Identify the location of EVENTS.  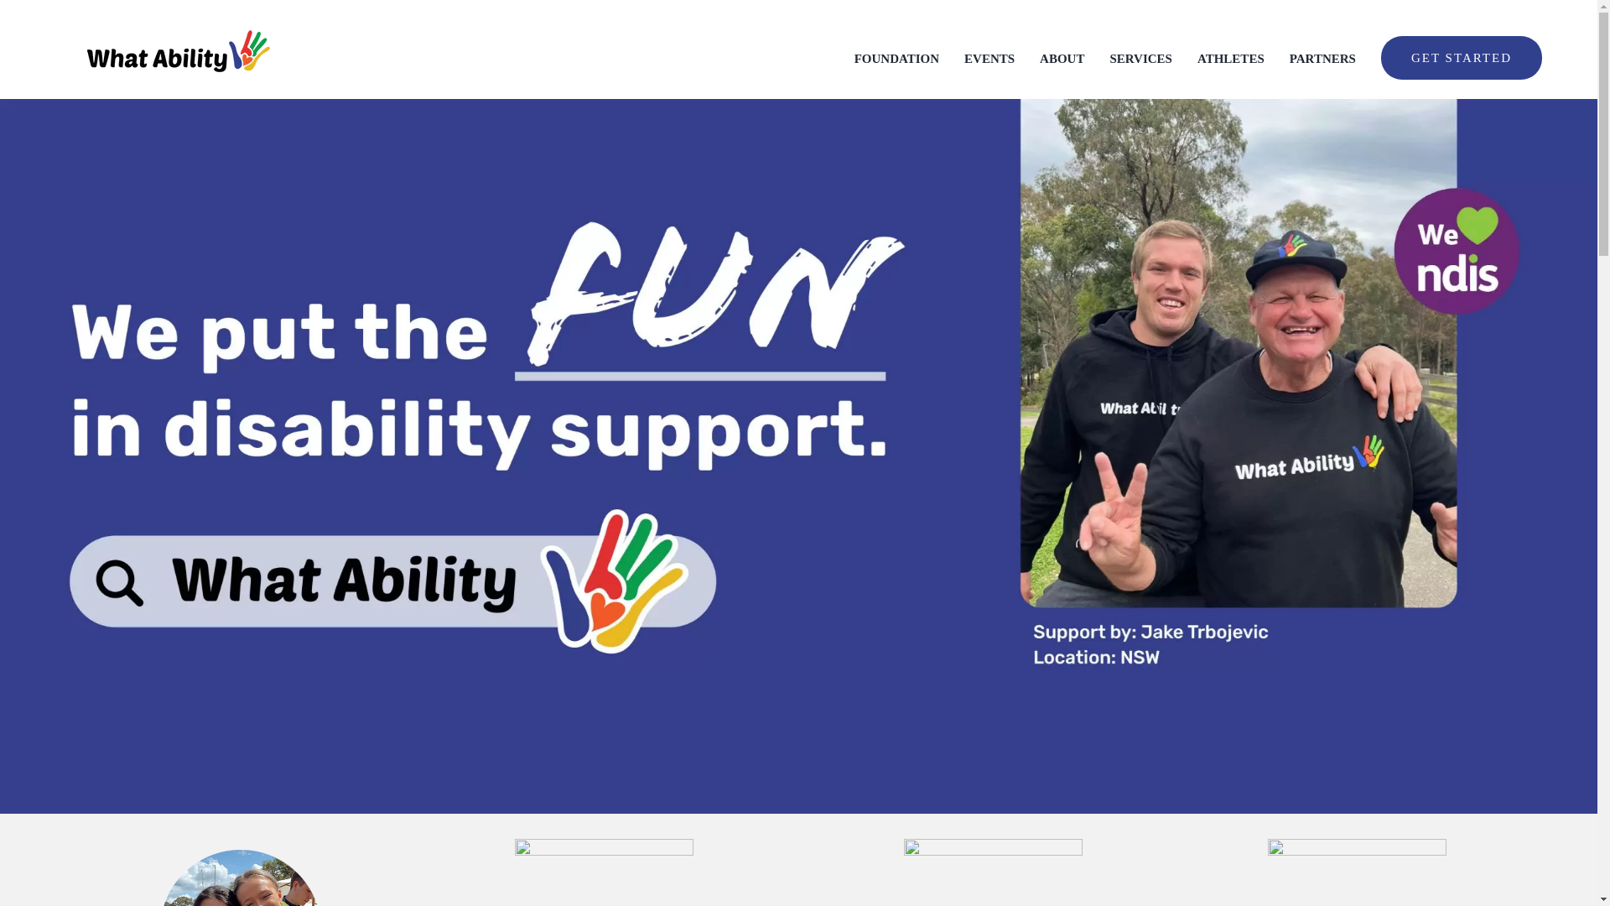
(989, 59).